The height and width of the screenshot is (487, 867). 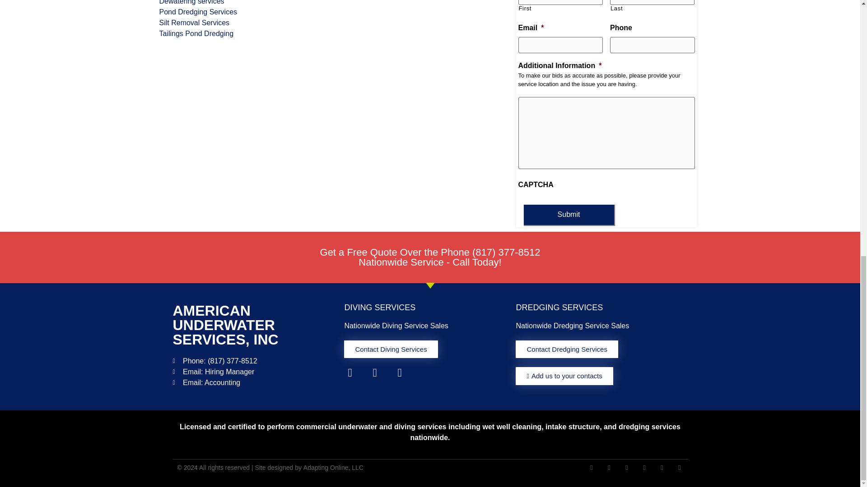 What do you see at coordinates (569, 215) in the screenshot?
I see `Submit` at bounding box center [569, 215].